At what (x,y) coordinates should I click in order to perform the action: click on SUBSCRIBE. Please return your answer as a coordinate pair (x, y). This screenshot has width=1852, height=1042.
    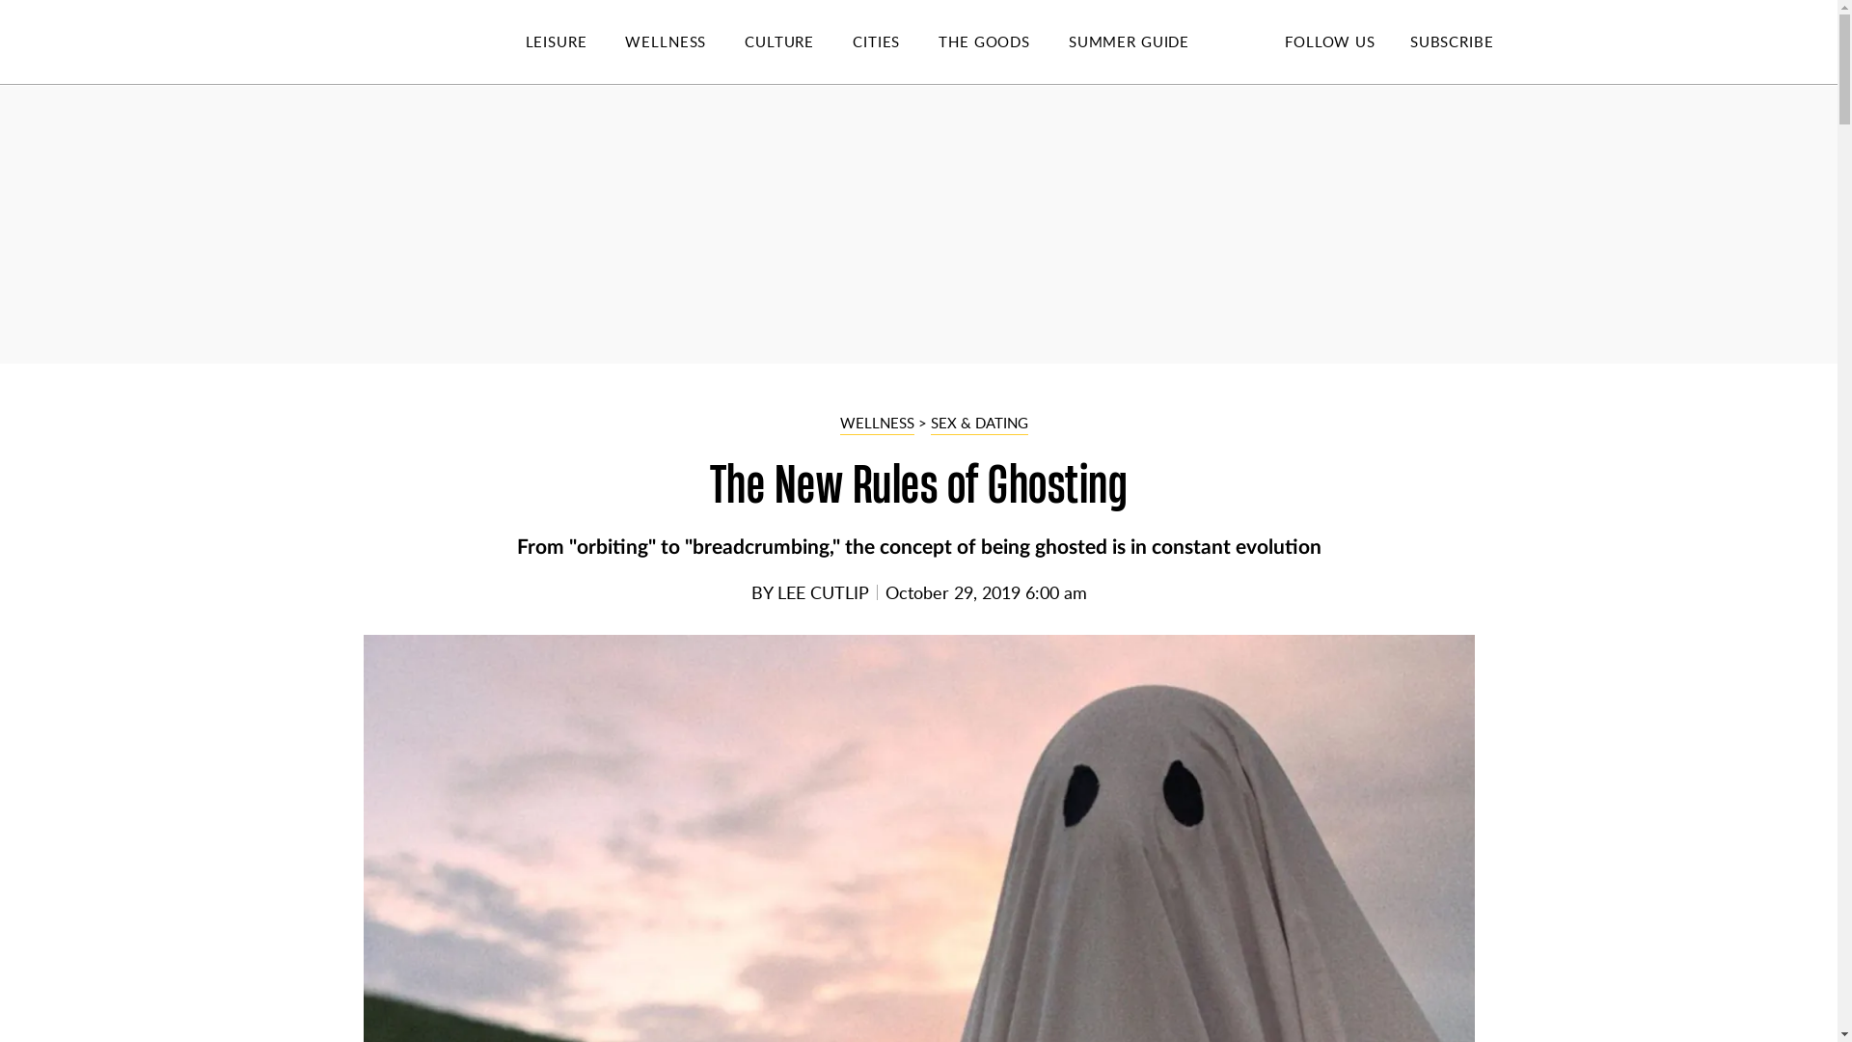
    Looking at the image, I should click on (1451, 41).